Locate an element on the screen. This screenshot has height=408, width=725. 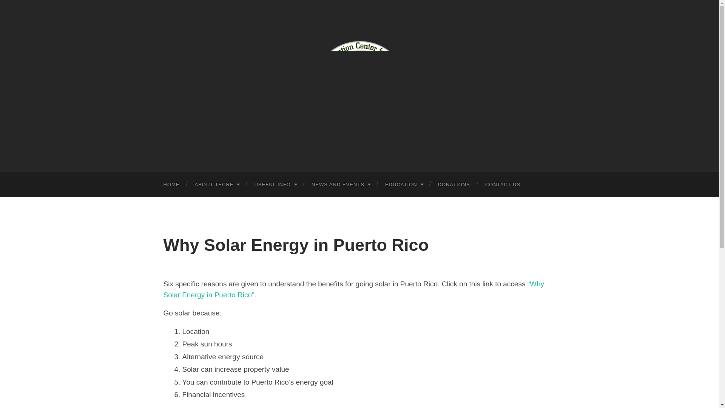
EDUCATION is located at coordinates (404, 184).